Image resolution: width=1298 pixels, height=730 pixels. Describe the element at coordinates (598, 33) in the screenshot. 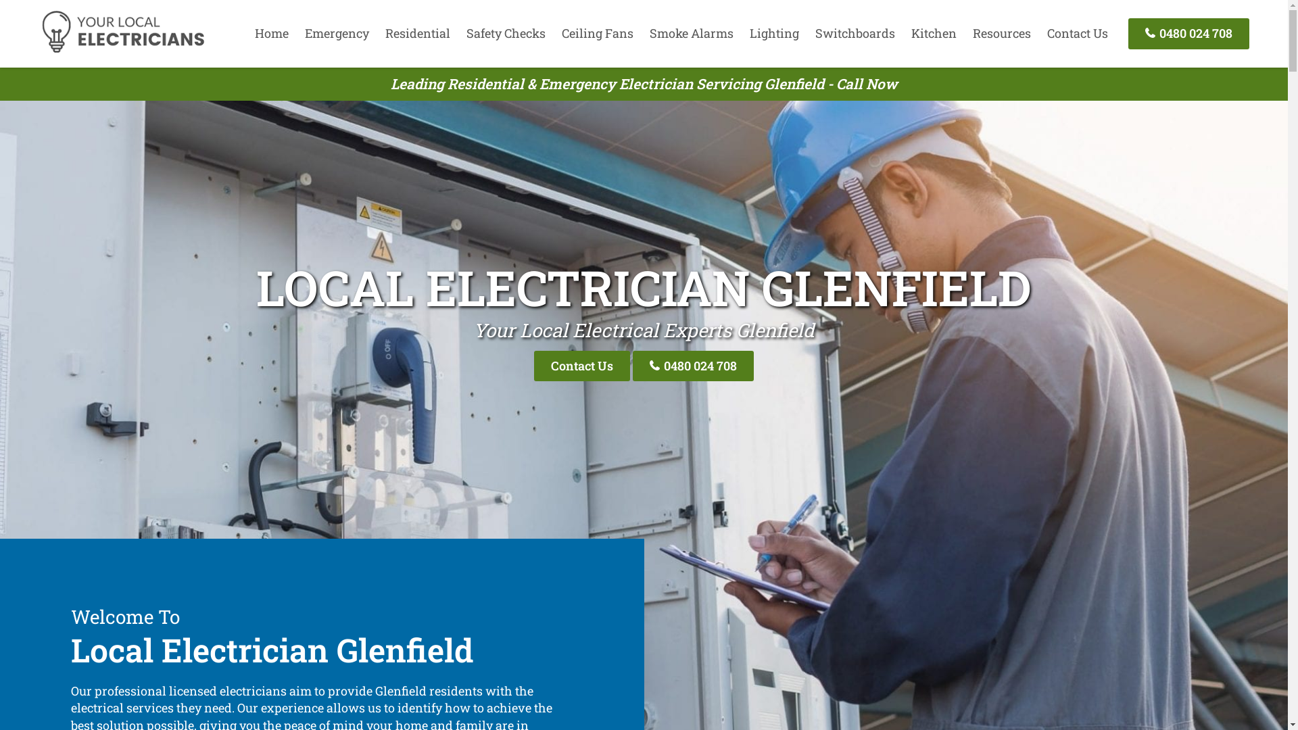

I see `Ceiling Fans` at that location.